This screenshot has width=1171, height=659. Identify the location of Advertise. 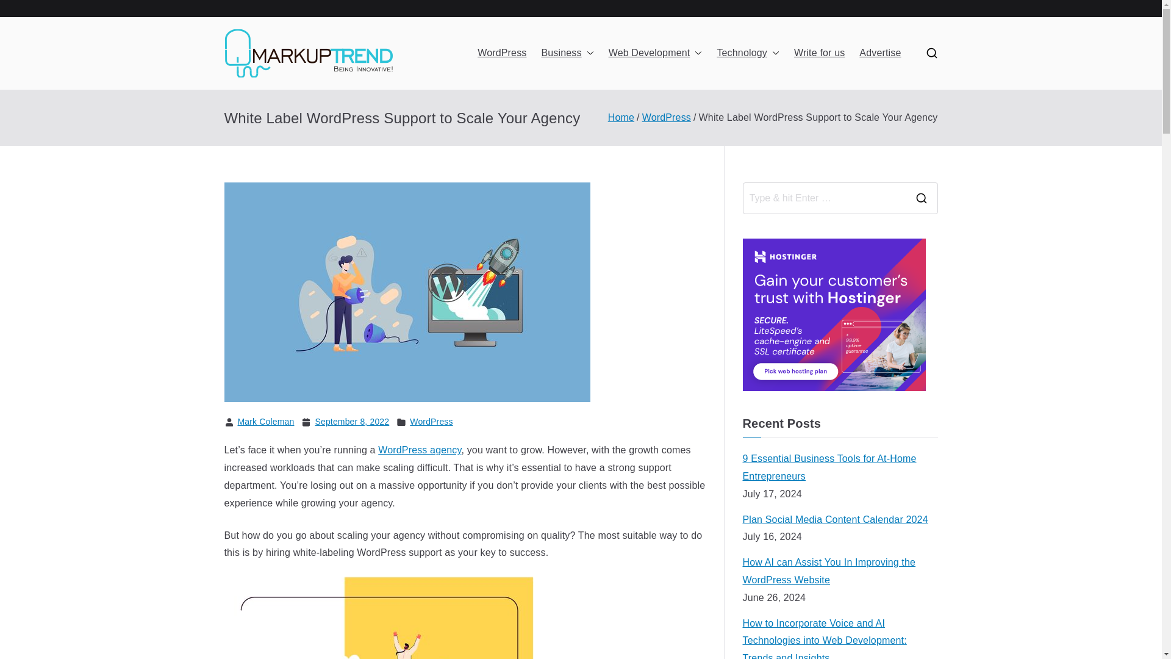
(879, 53).